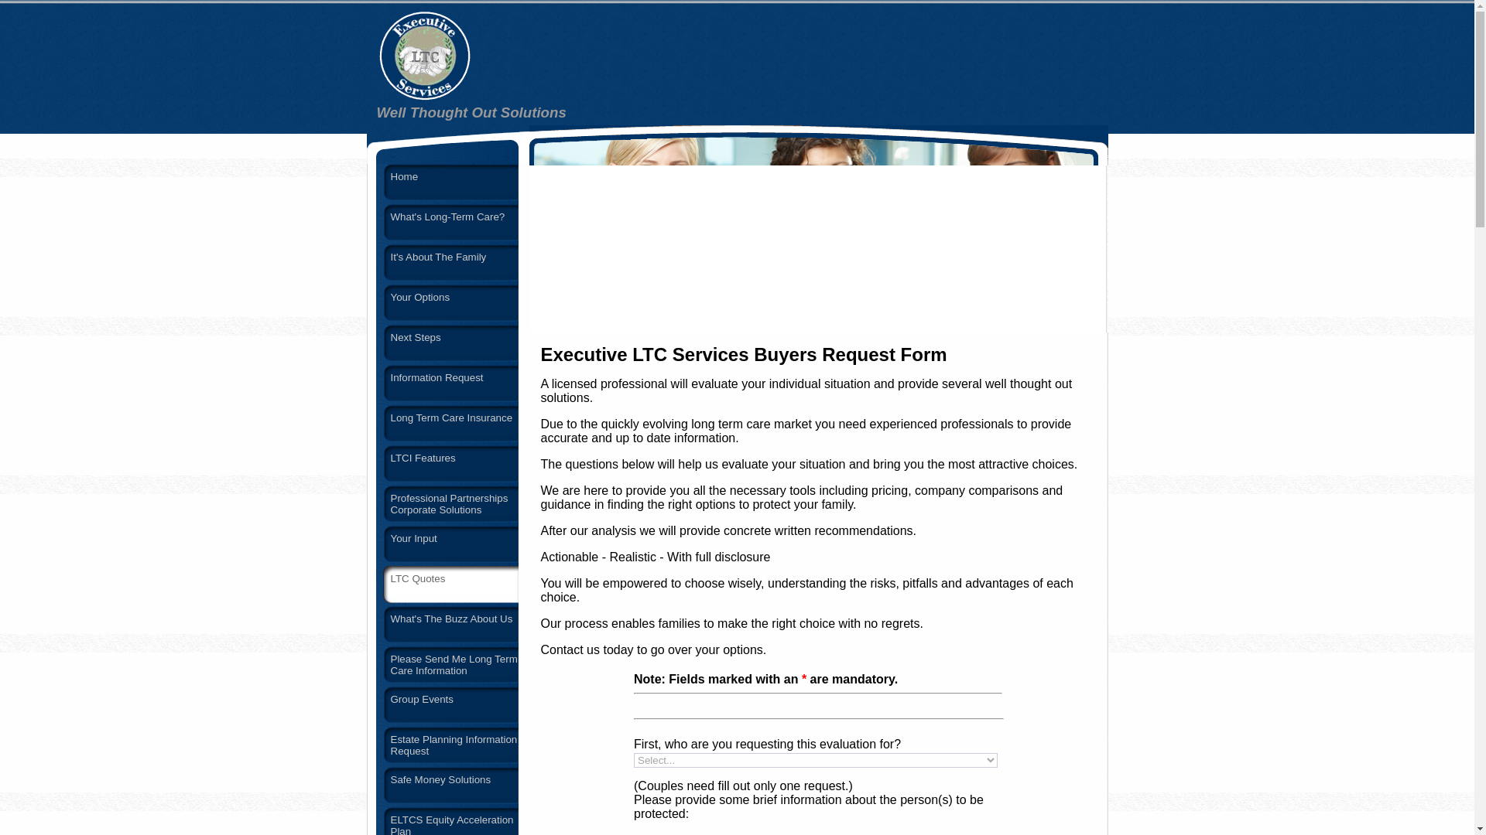 This screenshot has width=1486, height=835. Describe the element at coordinates (447, 424) in the screenshot. I see `Long Term Care Insurance` at that location.